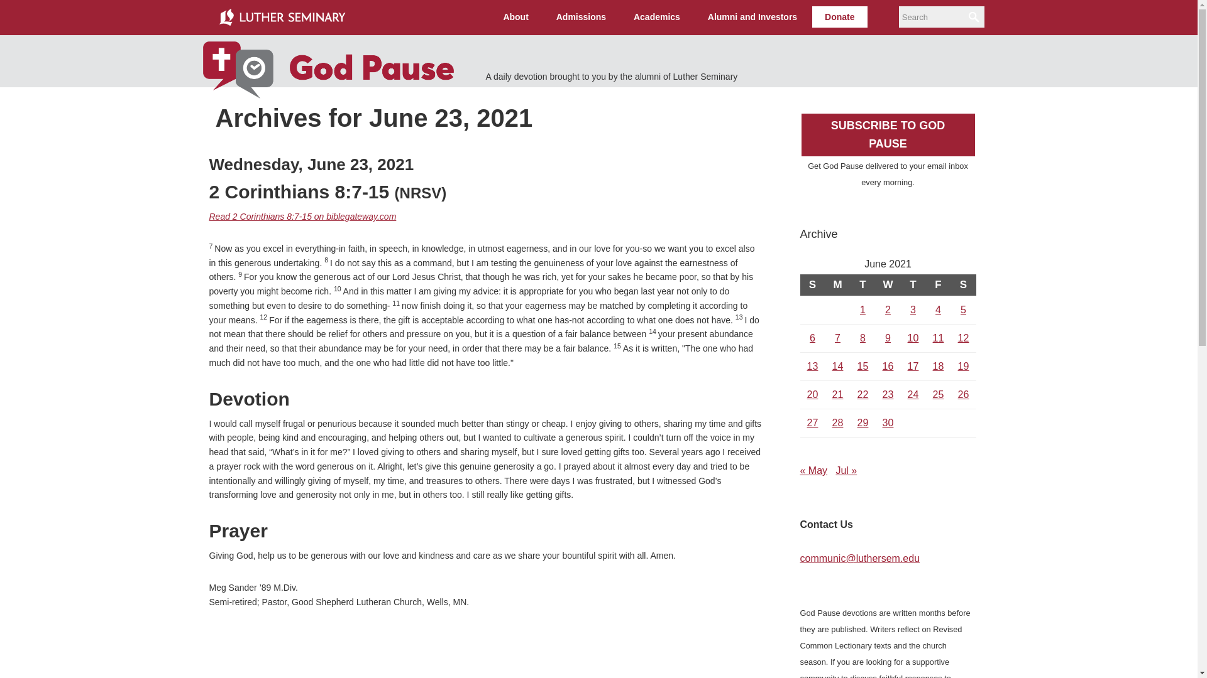  Describe the element at coordinates (282, 18) in the screenshot. I see `Luther Seminary` at that location.